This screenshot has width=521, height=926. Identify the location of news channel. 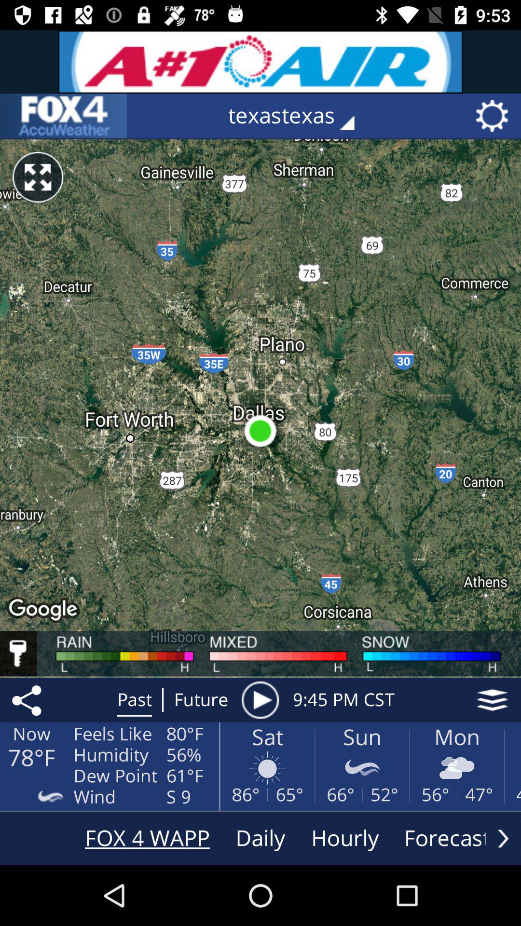
(63, 116).